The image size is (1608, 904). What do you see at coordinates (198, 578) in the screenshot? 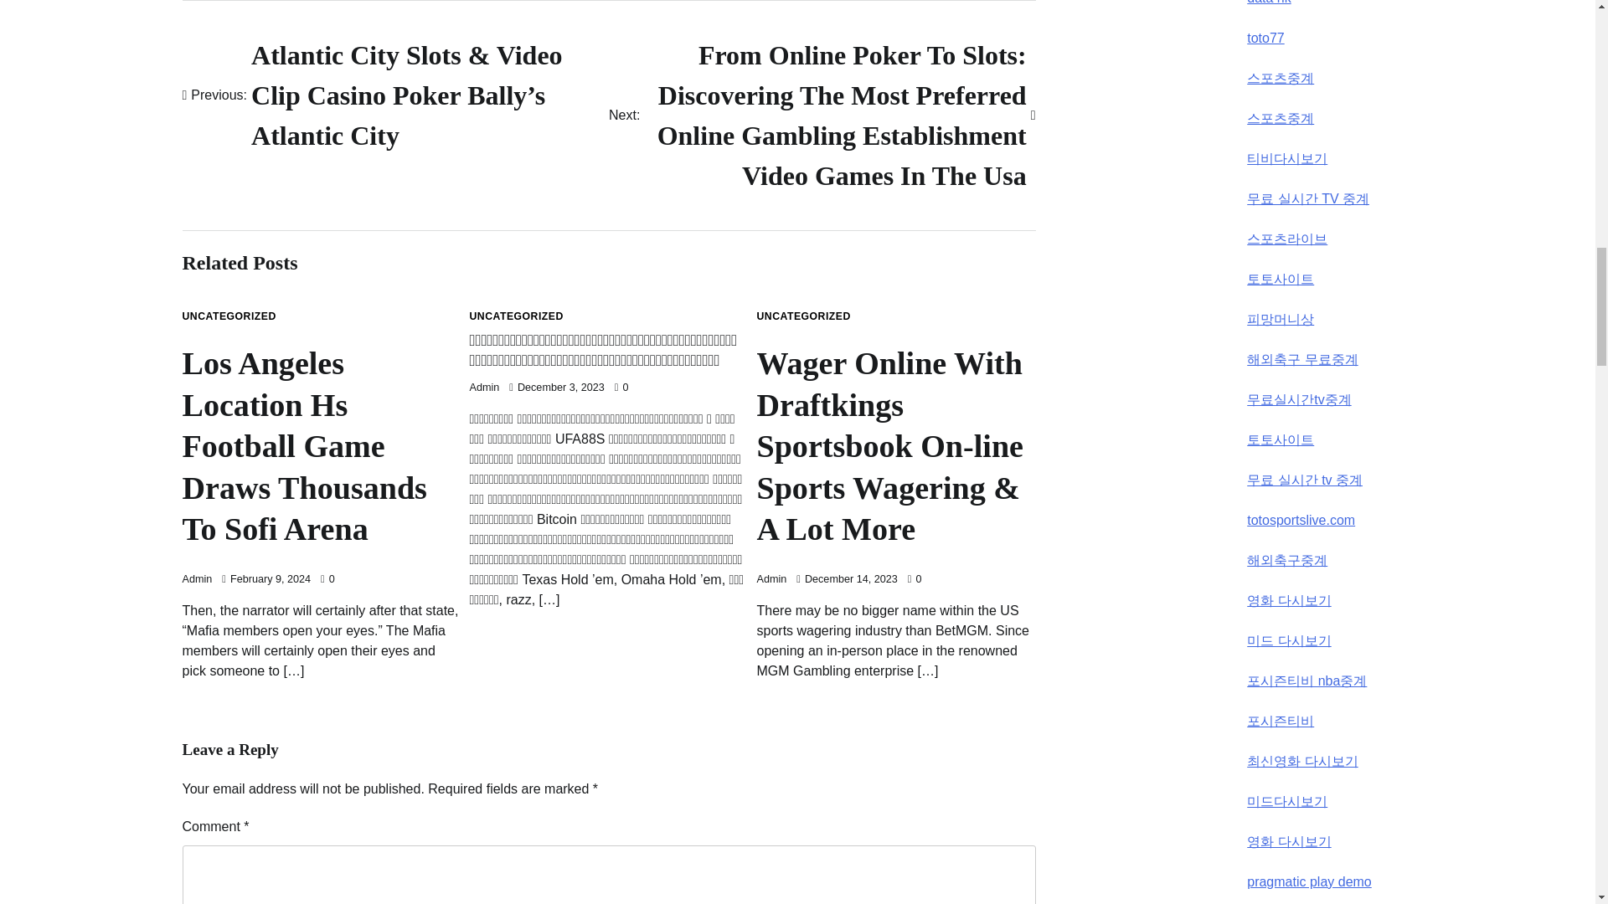
I see `Admin` at bounding box center [198, 578].